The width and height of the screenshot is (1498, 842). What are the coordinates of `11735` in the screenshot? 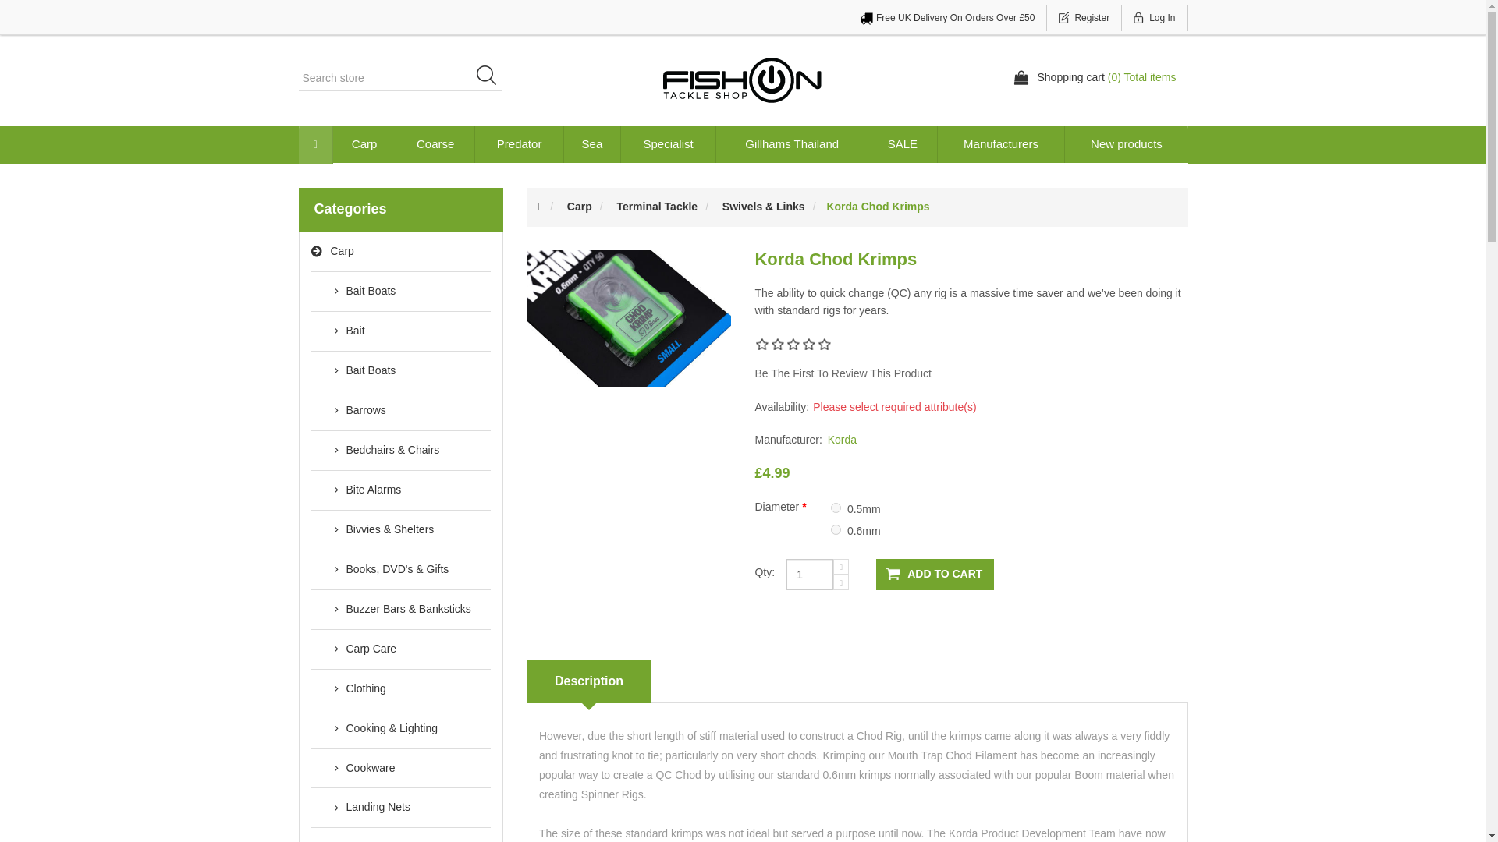 It's located at (836, 529).